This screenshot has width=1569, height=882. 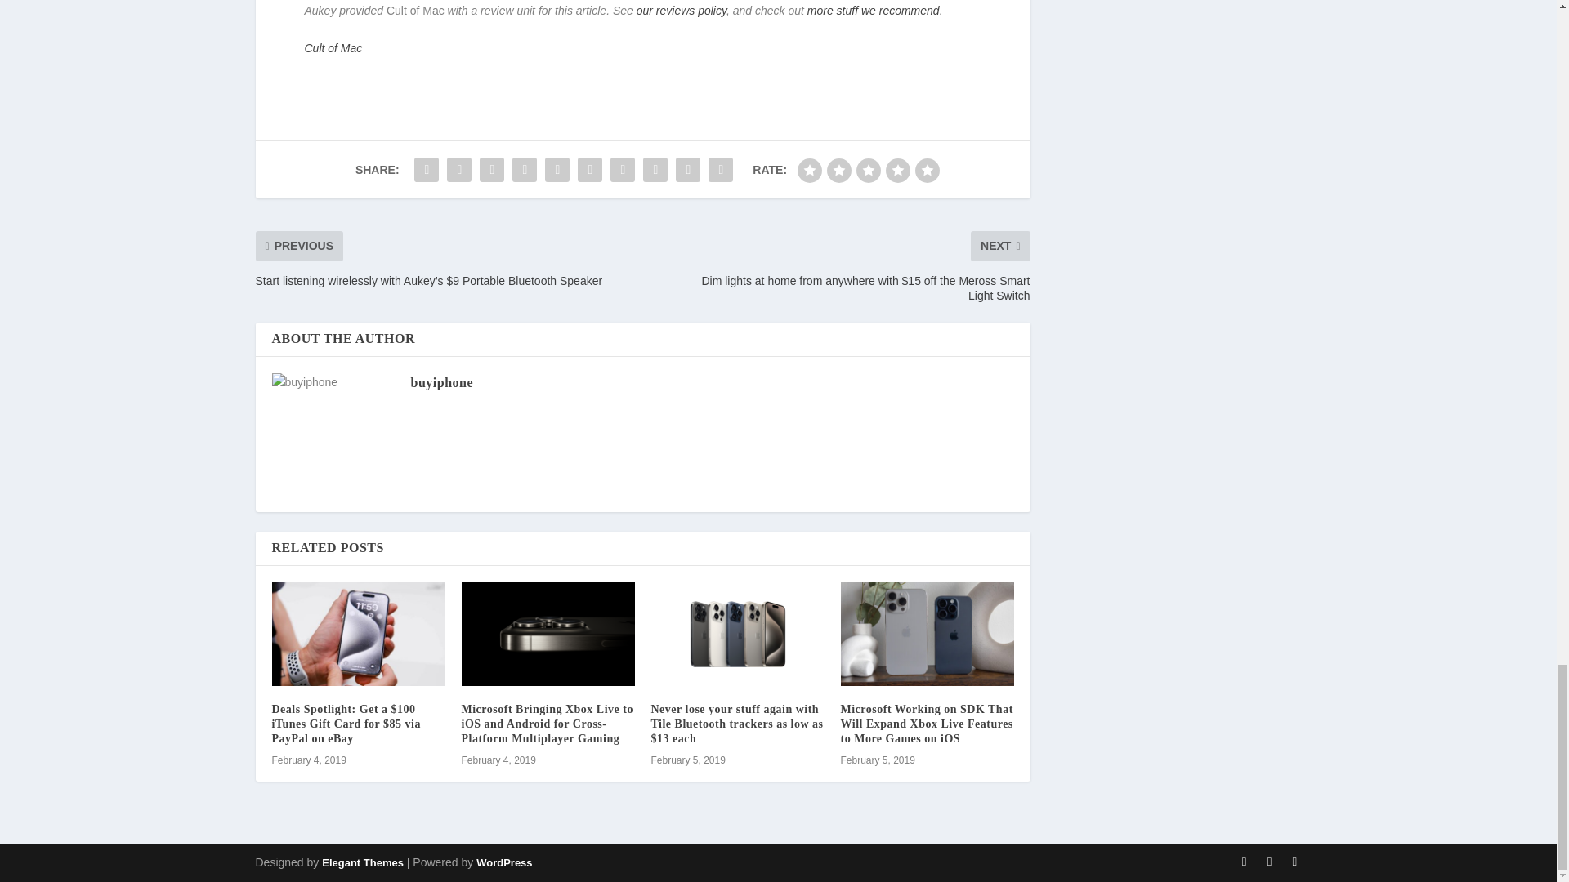 What do you see at coordinates (874, 10) in the screenshot?
I see `more stuff we recommend` at bounding box center [874, 10].